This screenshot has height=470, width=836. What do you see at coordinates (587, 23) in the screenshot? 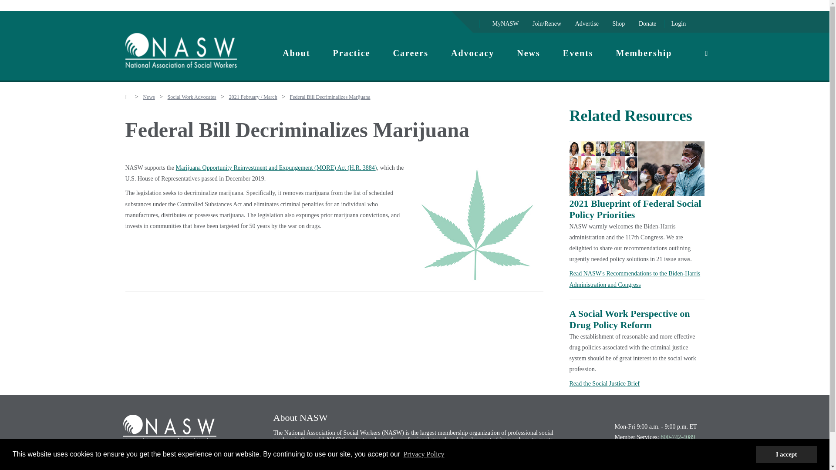
I see `Advertise` at bounding box center [587, 23].